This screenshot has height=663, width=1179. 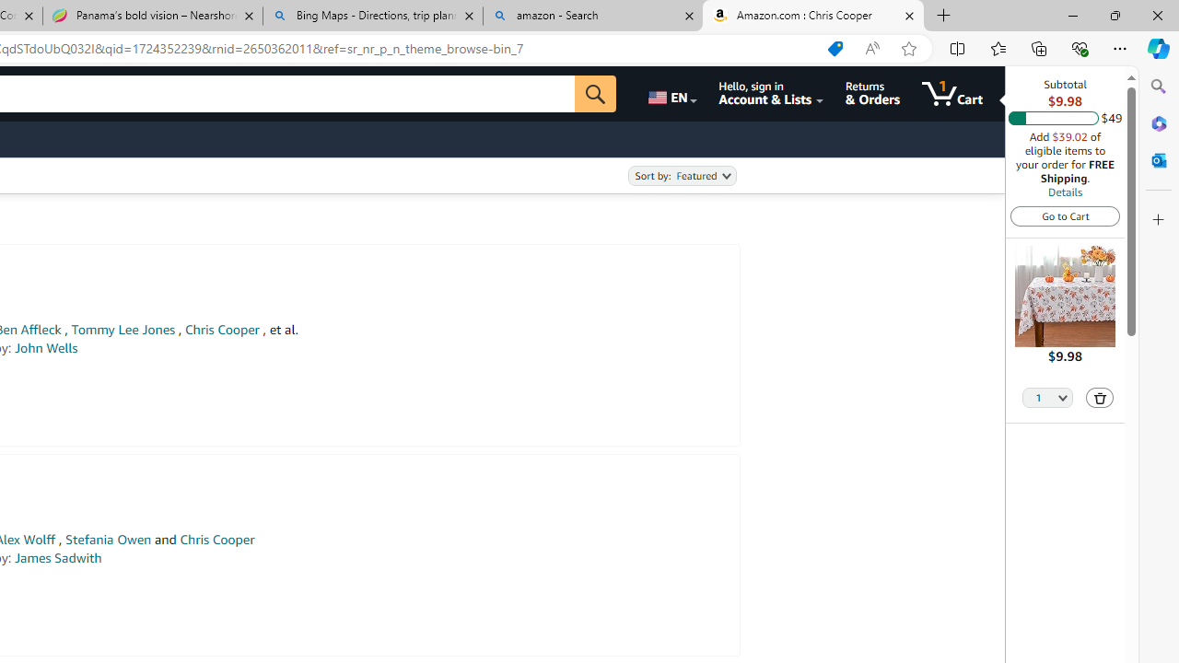 I want to click on Go to Cart, so click(x=1065, y=215).